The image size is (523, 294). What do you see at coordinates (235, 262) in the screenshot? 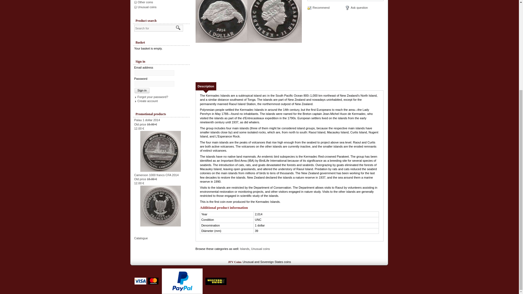
I see `JFV Coins` at bounding box center [235, 262].